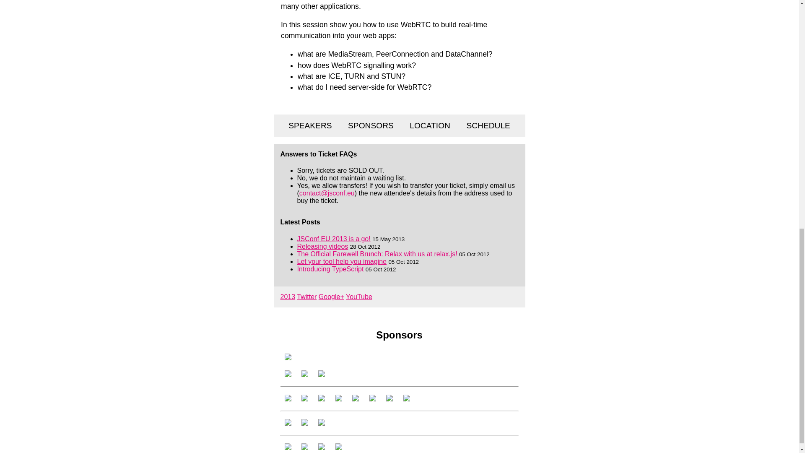 The height and width of the screenshot is (453, 805). Describe the element at coordinates (488, 125) in the screenshot. I see `SCHEDULE` at that location.